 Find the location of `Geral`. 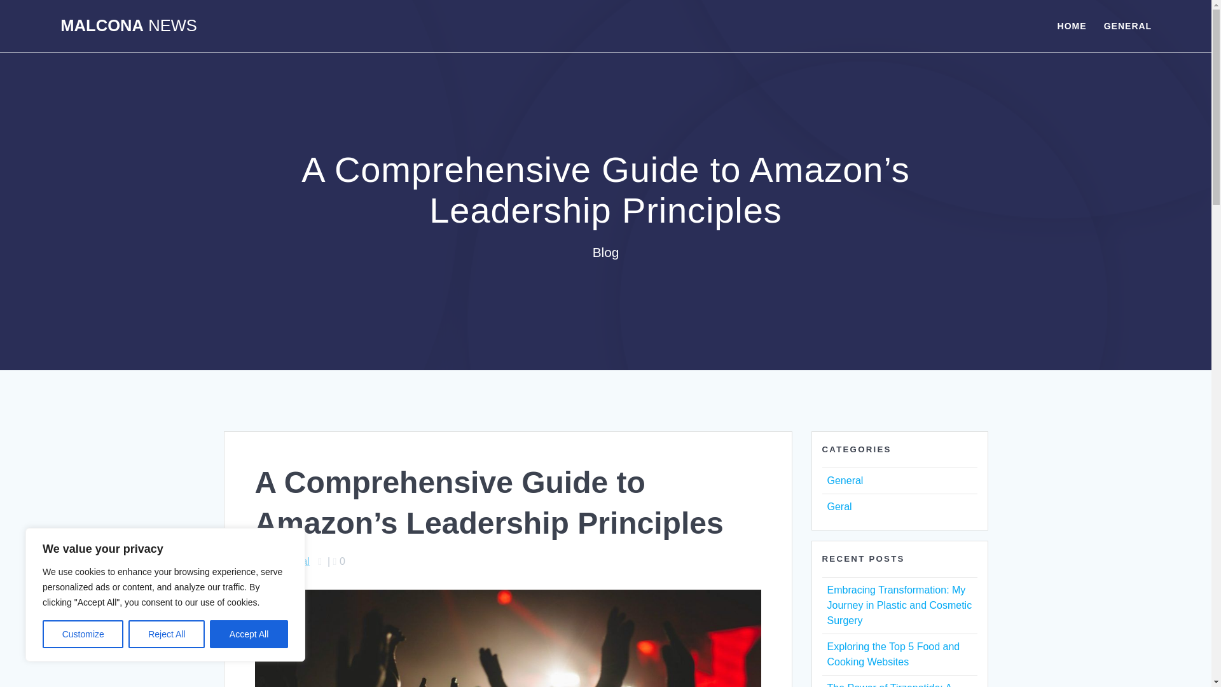

Geral is located at coordinates (838, 506).